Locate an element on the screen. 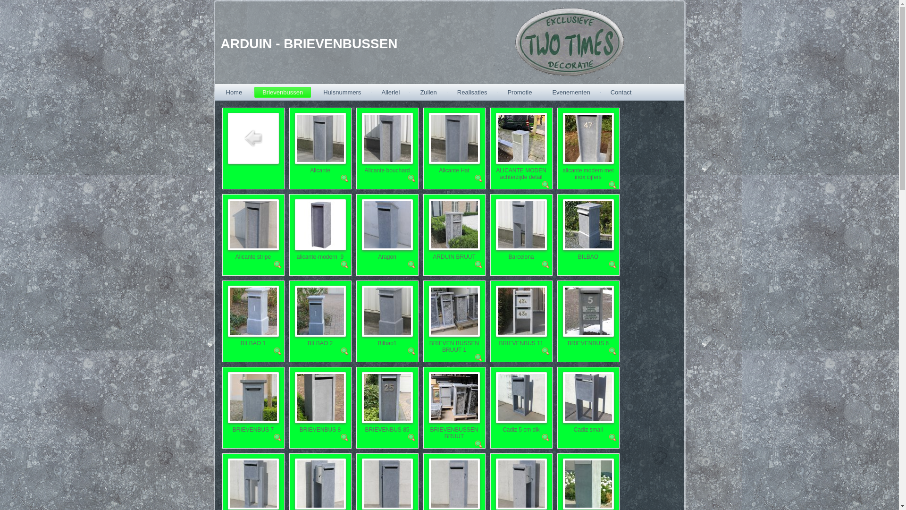 The height and width of the screenshot is (510, 906). Realisaties is located at coordinates (472, 93).